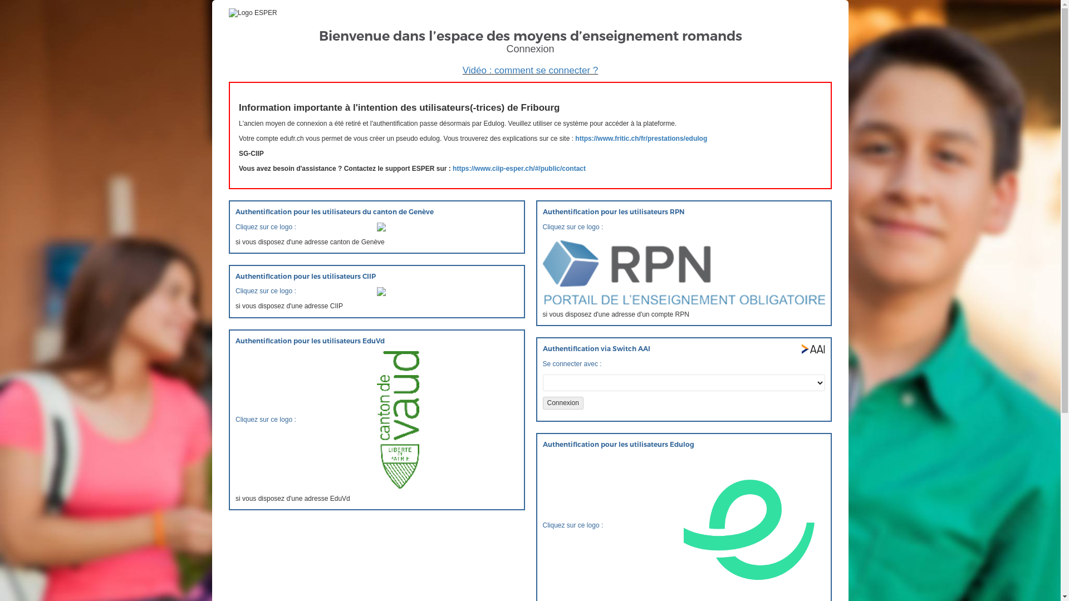 Image resolution: width=1069 pixels, height=601 pixels. I want to click on Connexion, so click(562, 403).